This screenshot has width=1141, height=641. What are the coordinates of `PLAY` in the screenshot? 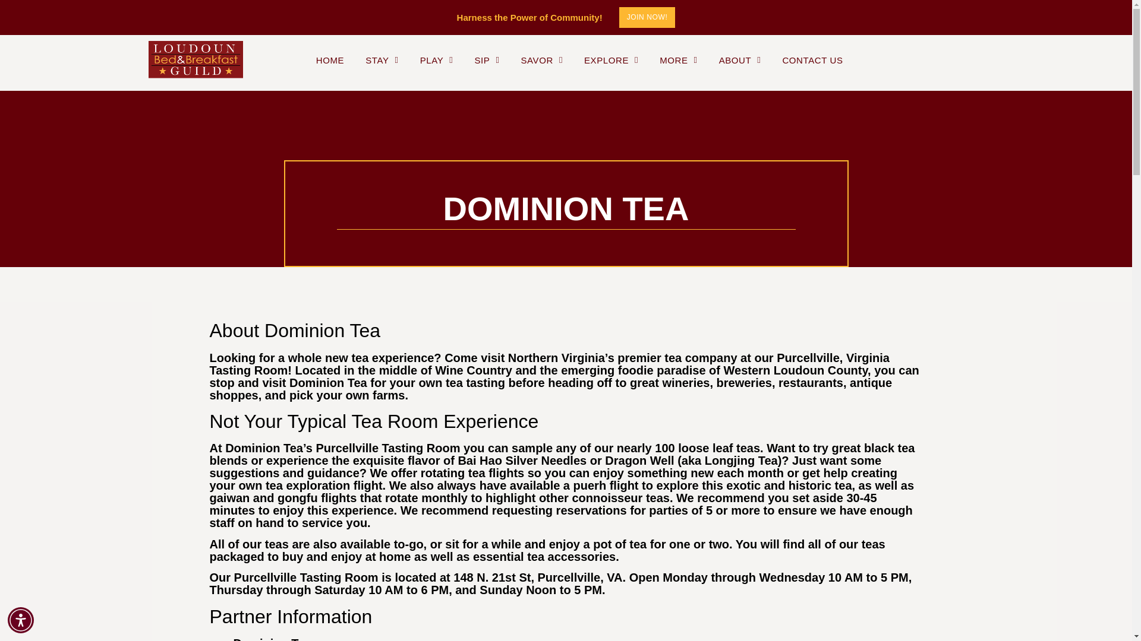 It's located at (436, 60).